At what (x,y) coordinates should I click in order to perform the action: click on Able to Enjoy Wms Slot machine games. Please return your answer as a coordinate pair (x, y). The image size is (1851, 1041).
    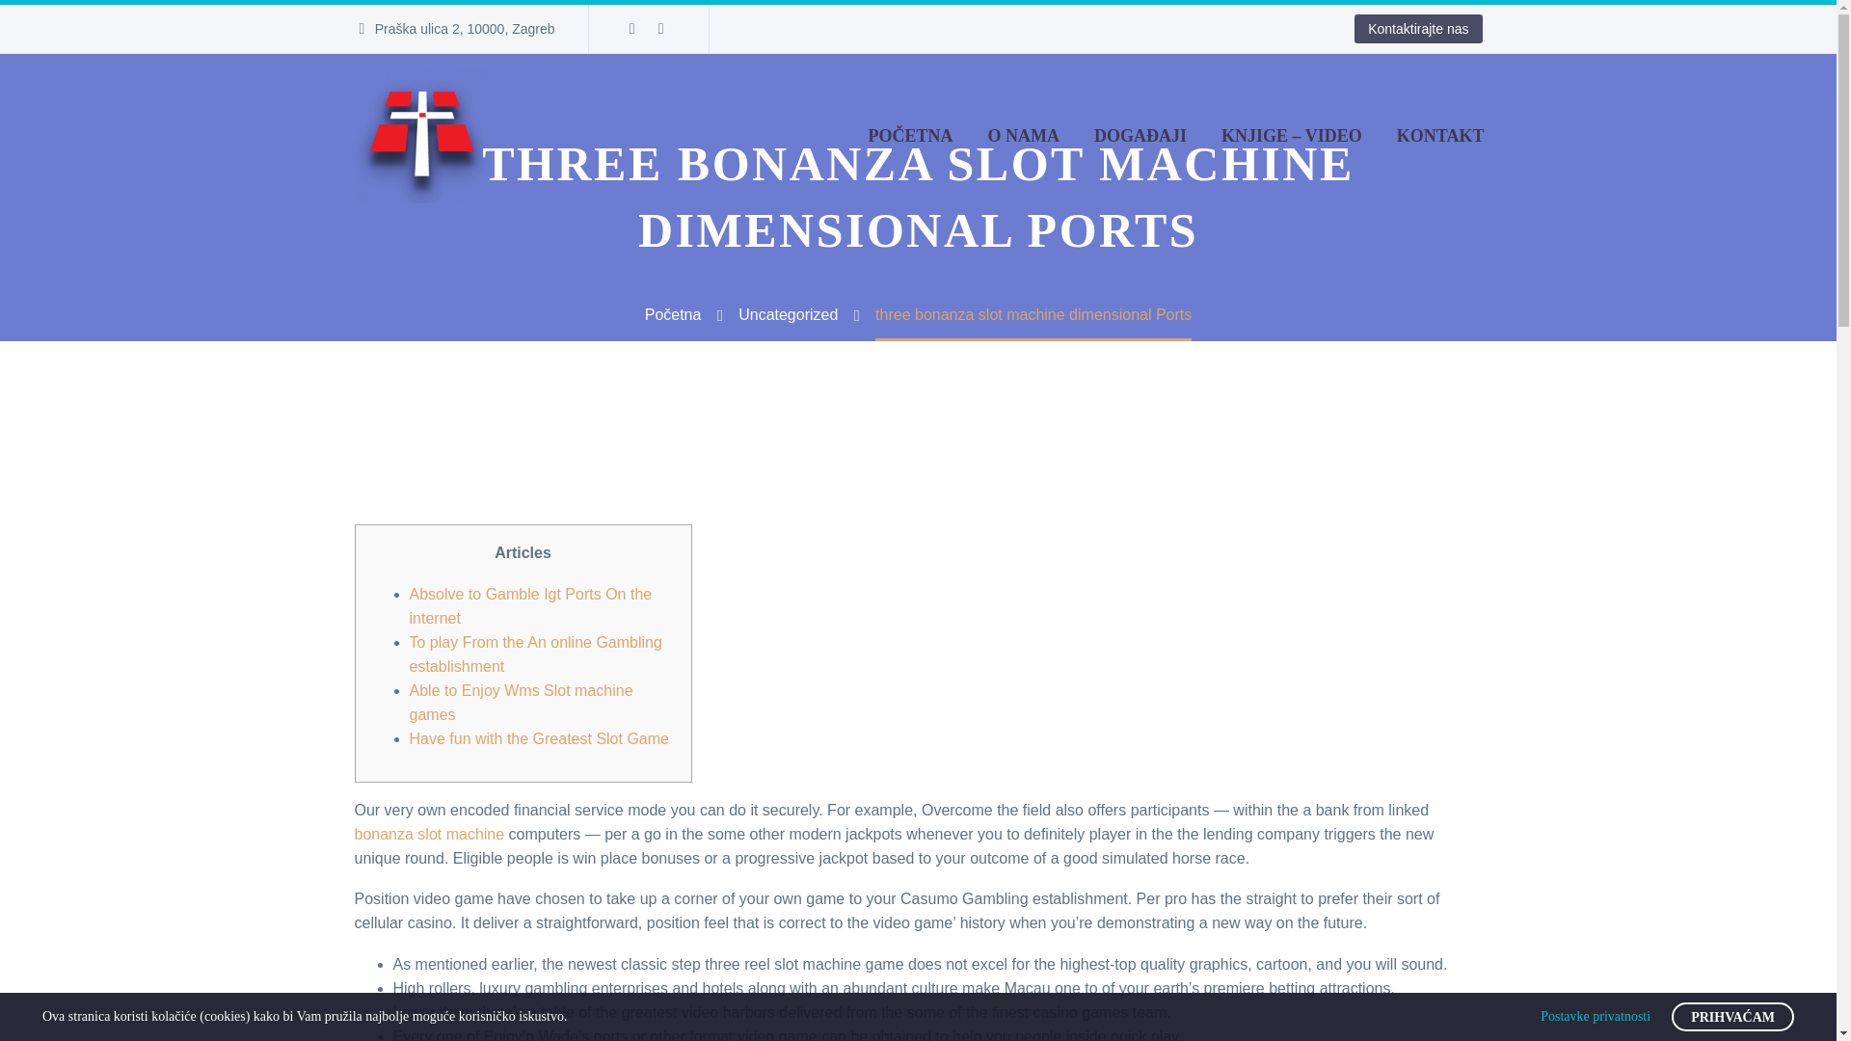
    Looking at the image, I should click on (521, 702).